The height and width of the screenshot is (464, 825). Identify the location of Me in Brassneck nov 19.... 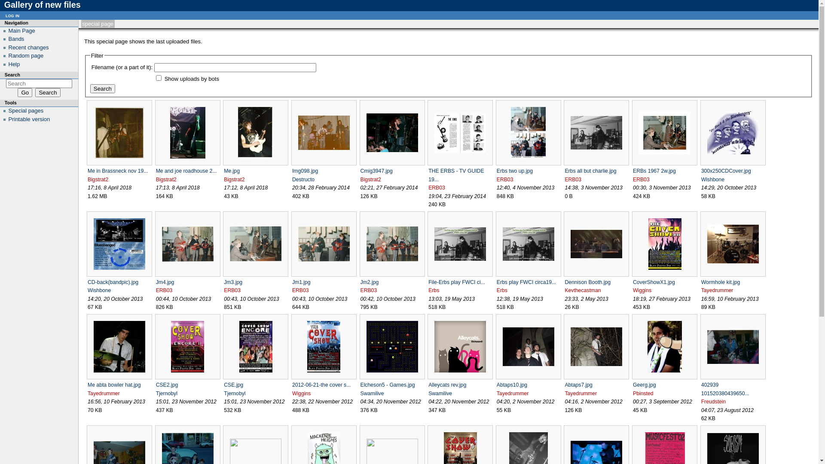
(118, 171).